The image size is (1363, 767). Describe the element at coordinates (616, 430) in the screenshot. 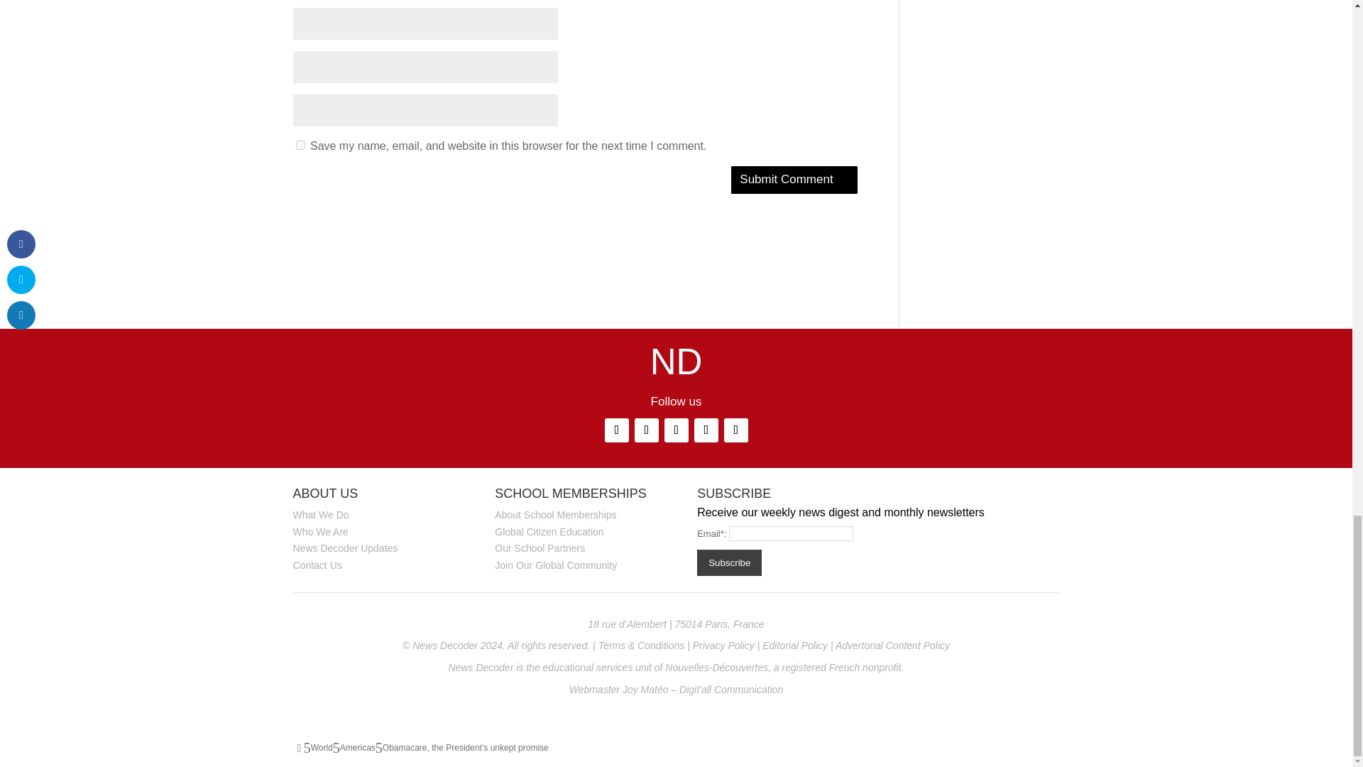

I see `Follow on LinkedIn` at that location.